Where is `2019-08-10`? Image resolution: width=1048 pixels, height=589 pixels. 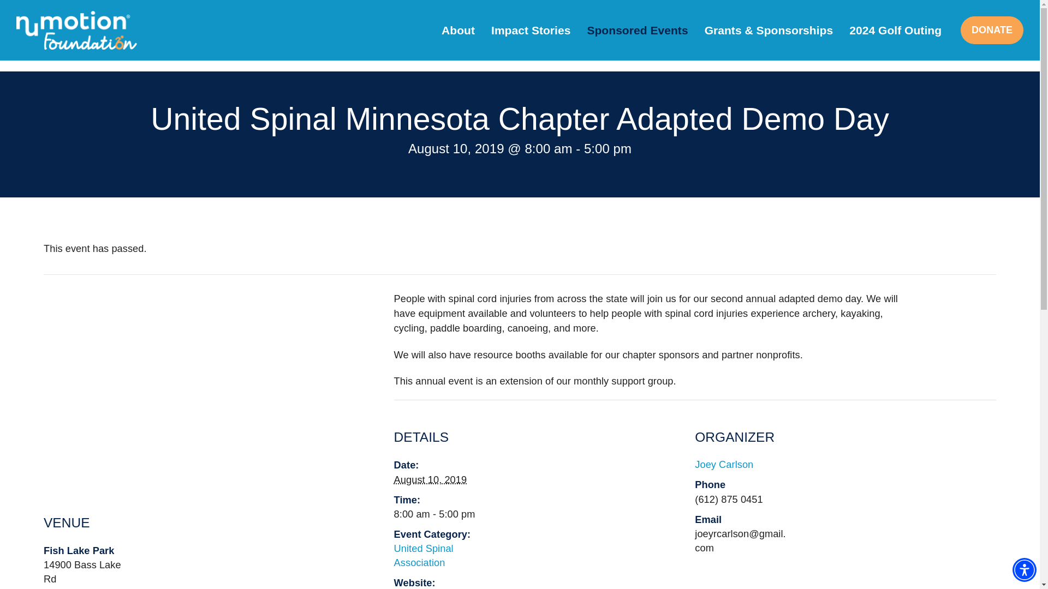
2019-08-10 is located at coordinates (430, 479).